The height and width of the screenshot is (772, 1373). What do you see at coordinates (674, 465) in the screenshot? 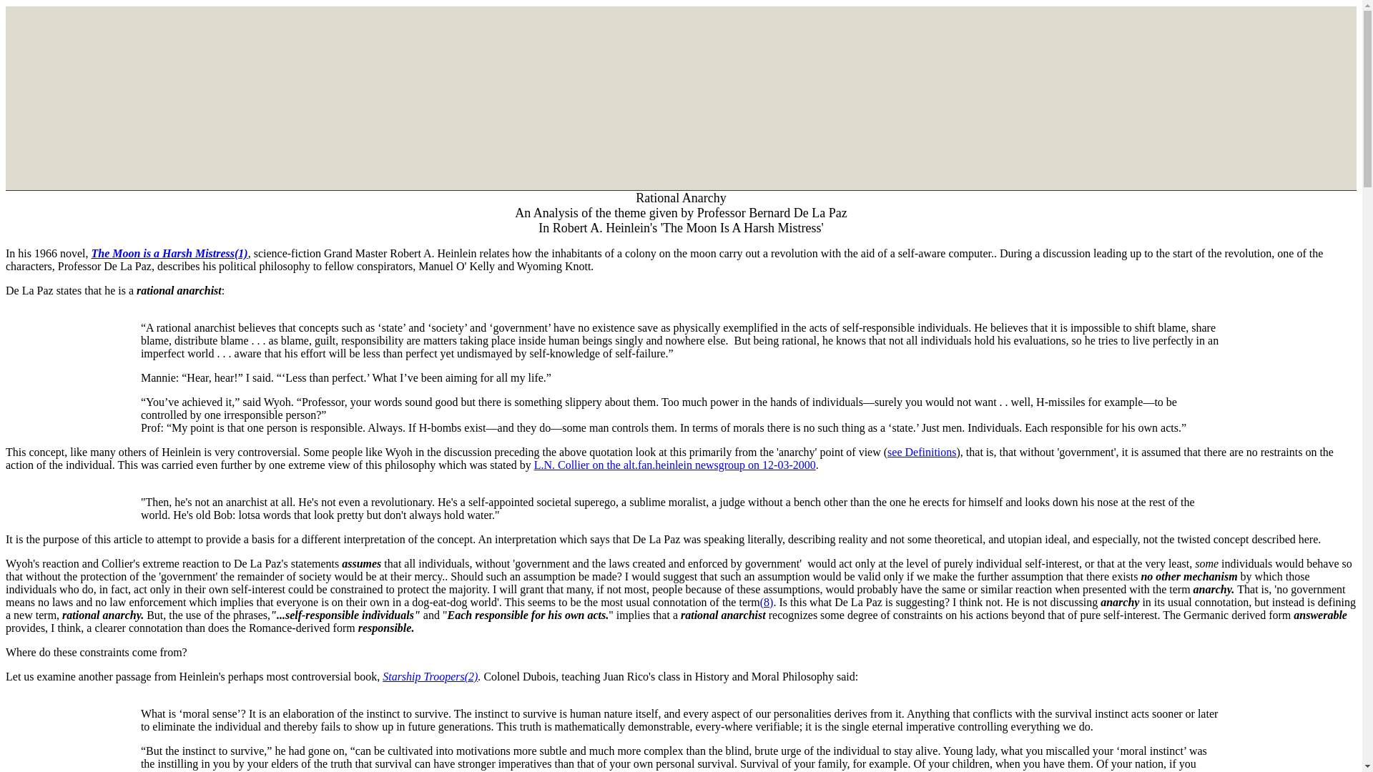
I see `L.N. Collier on the alt.fan.heinlein newsgroup on 12-03-2000` at bounding box center [674, 465].